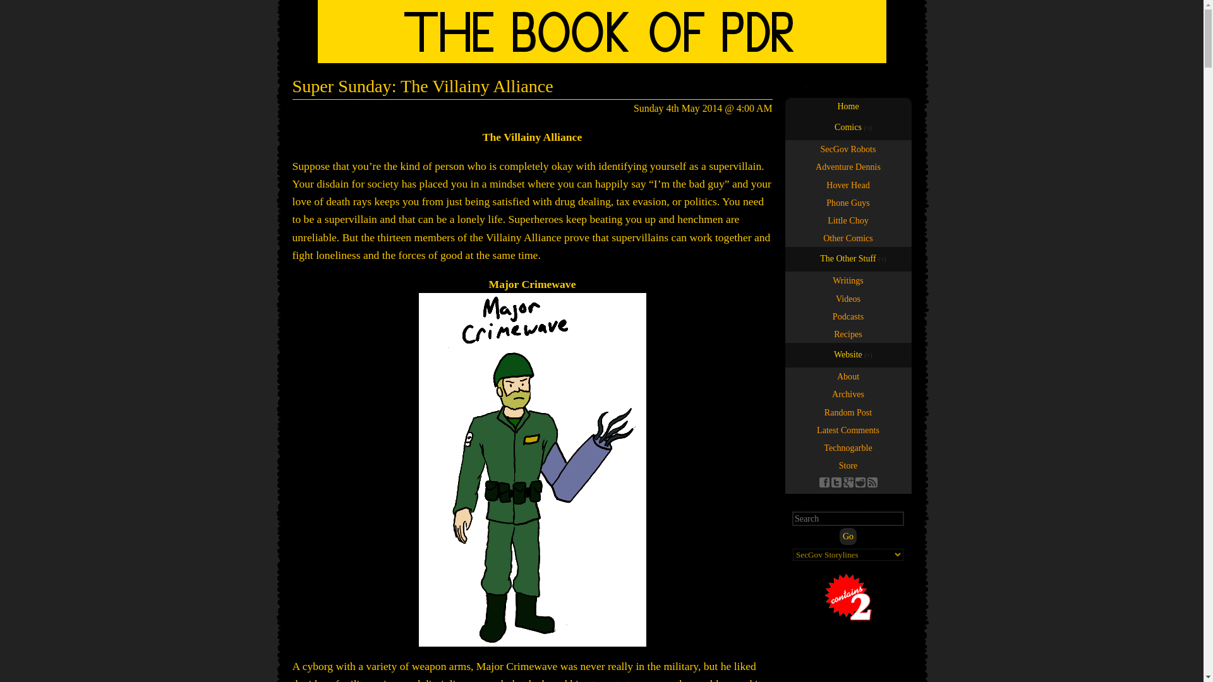  I want to click on Random Post, so click(848, 299).